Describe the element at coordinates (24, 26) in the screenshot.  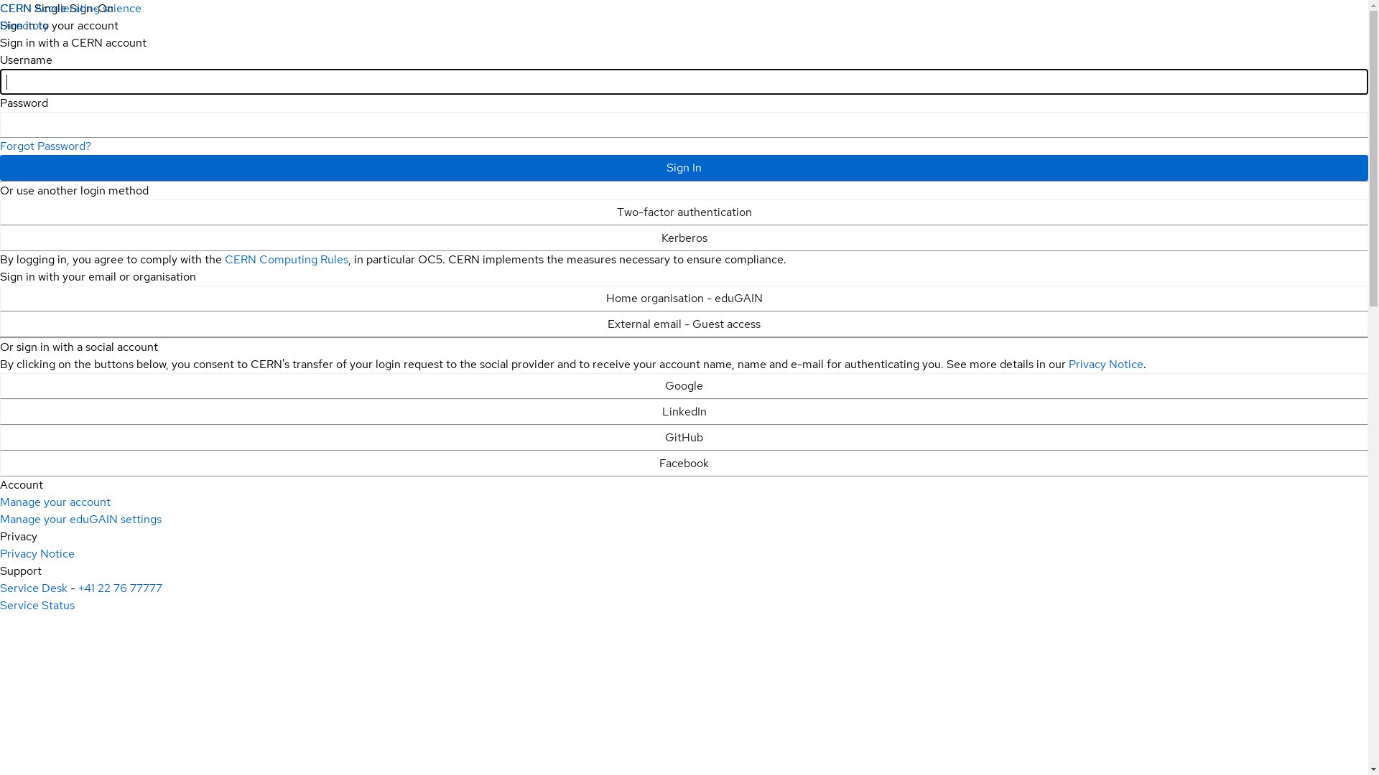
I see `Directory` at that location.